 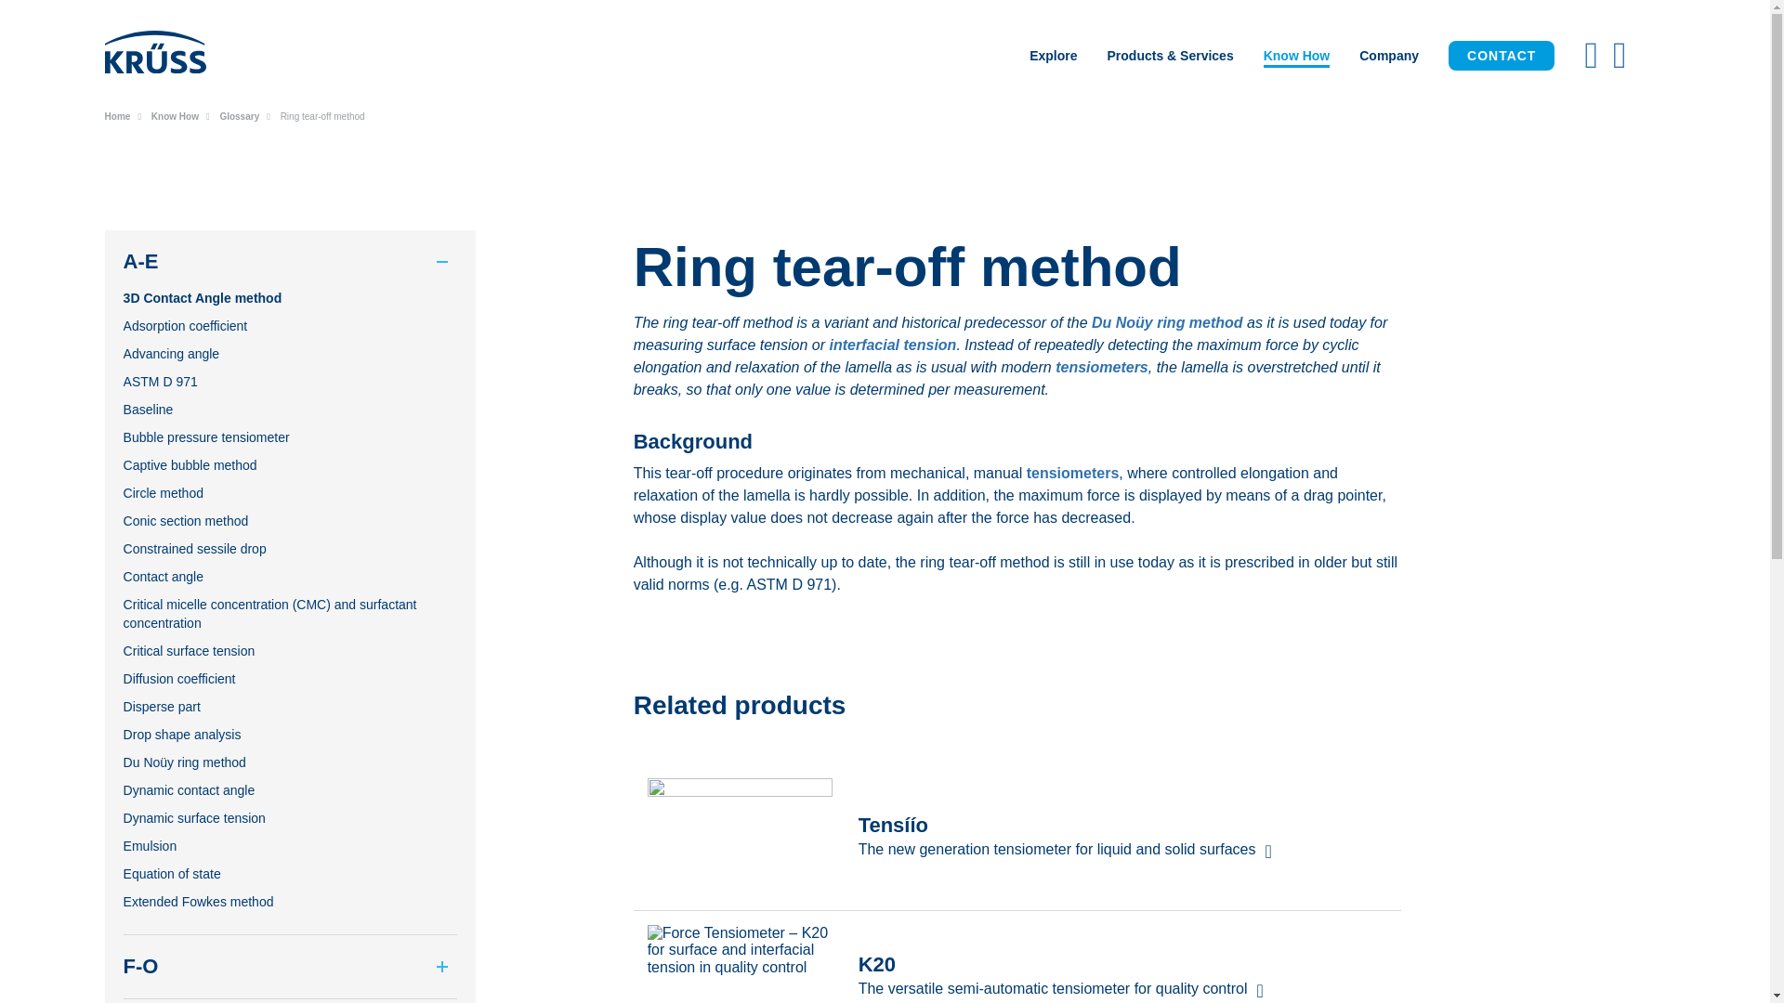 What do you see at coordinates (175, 115) in the screenshot?
I see `Know How` at bounding box center [175, 115].